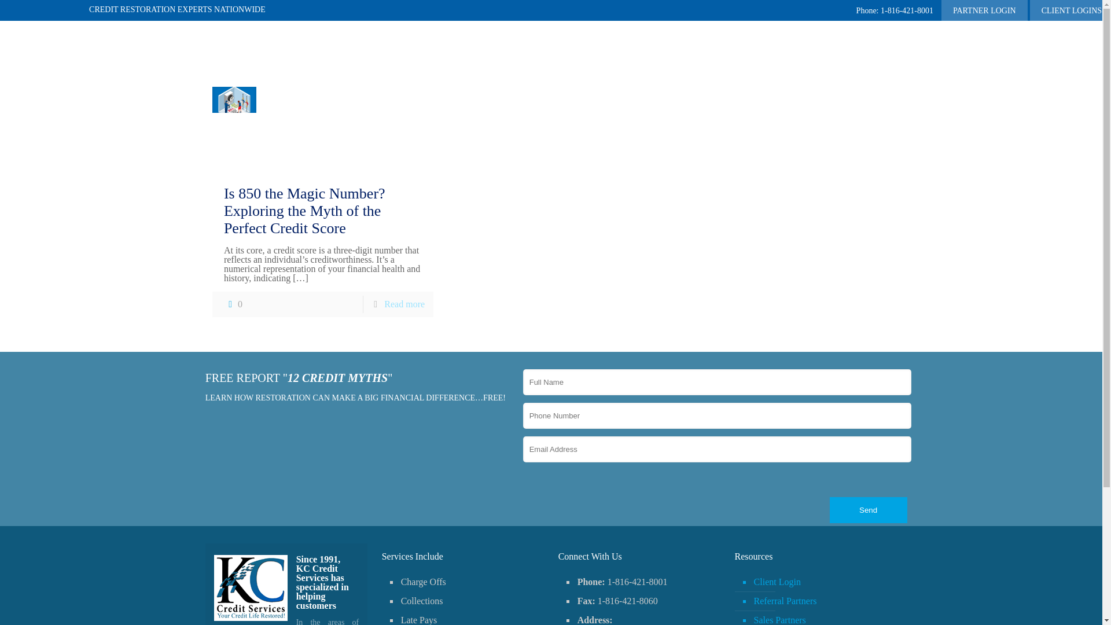 The height and width of the screenshot is (625, 1111). What do you see at coordinates (822, 601) in the screenshot?
I see `Referral Partners` at bounding box center [822, 601].